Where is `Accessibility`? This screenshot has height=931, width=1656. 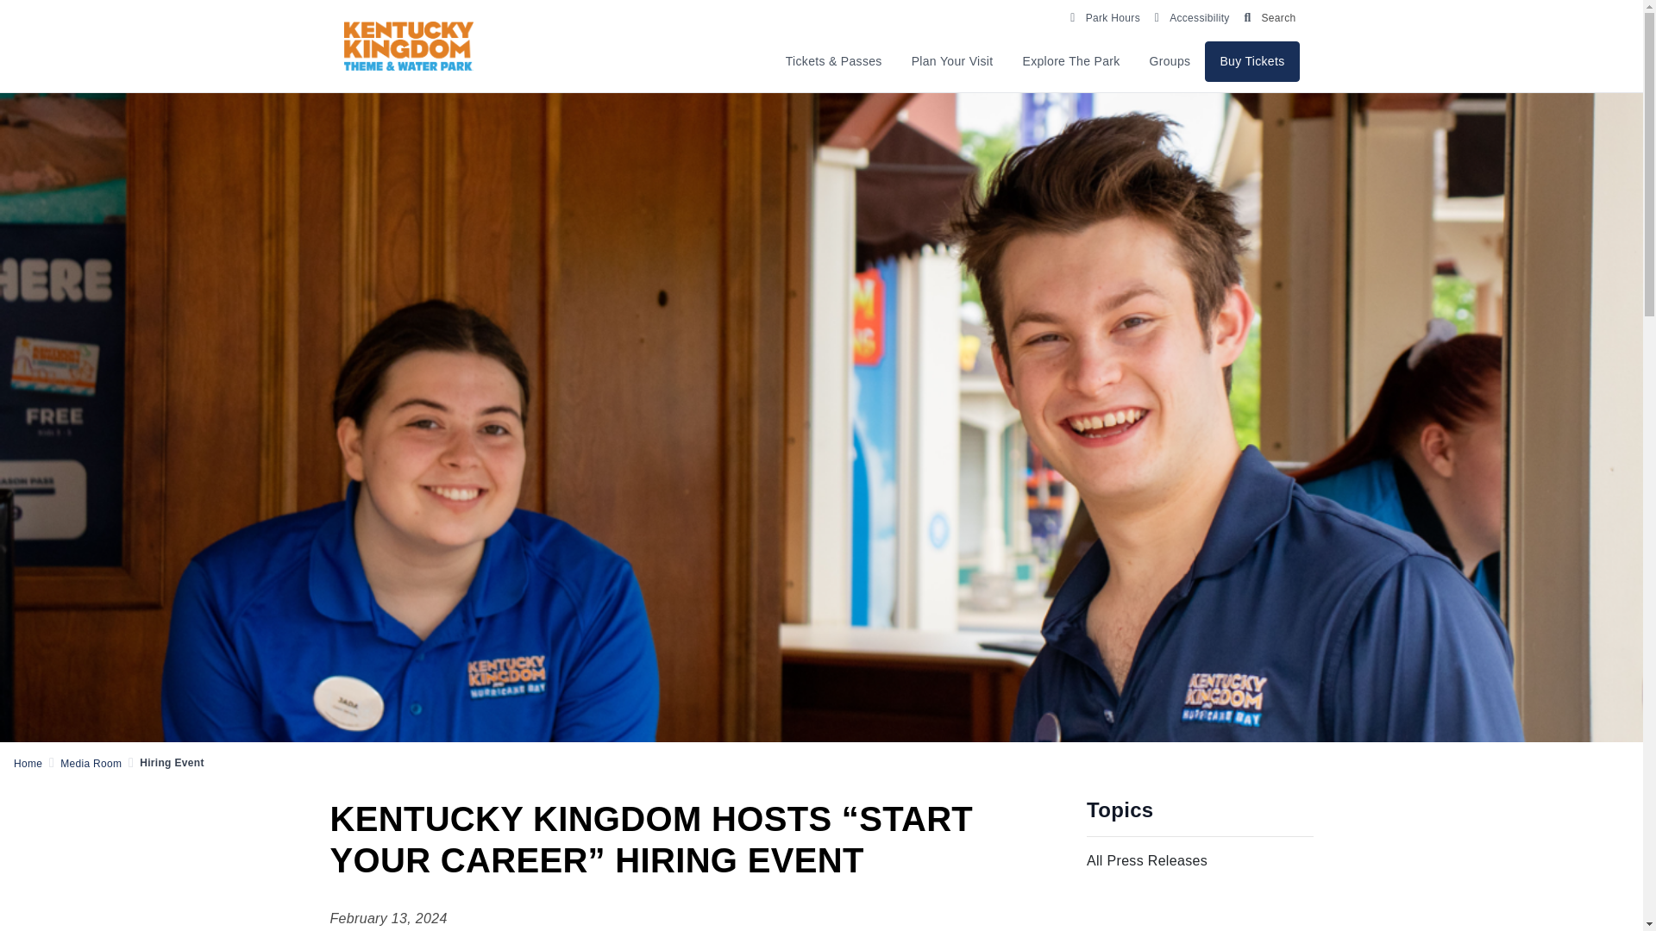 Accessibility is located at coordinates (1190, 16).